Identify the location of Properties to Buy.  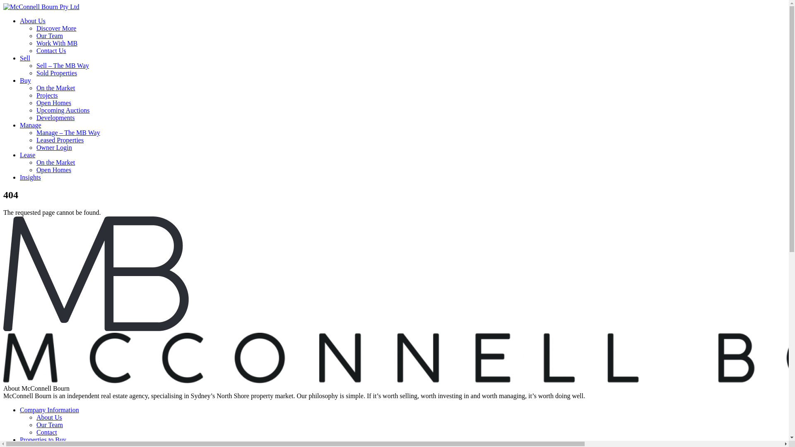
(43, 440).